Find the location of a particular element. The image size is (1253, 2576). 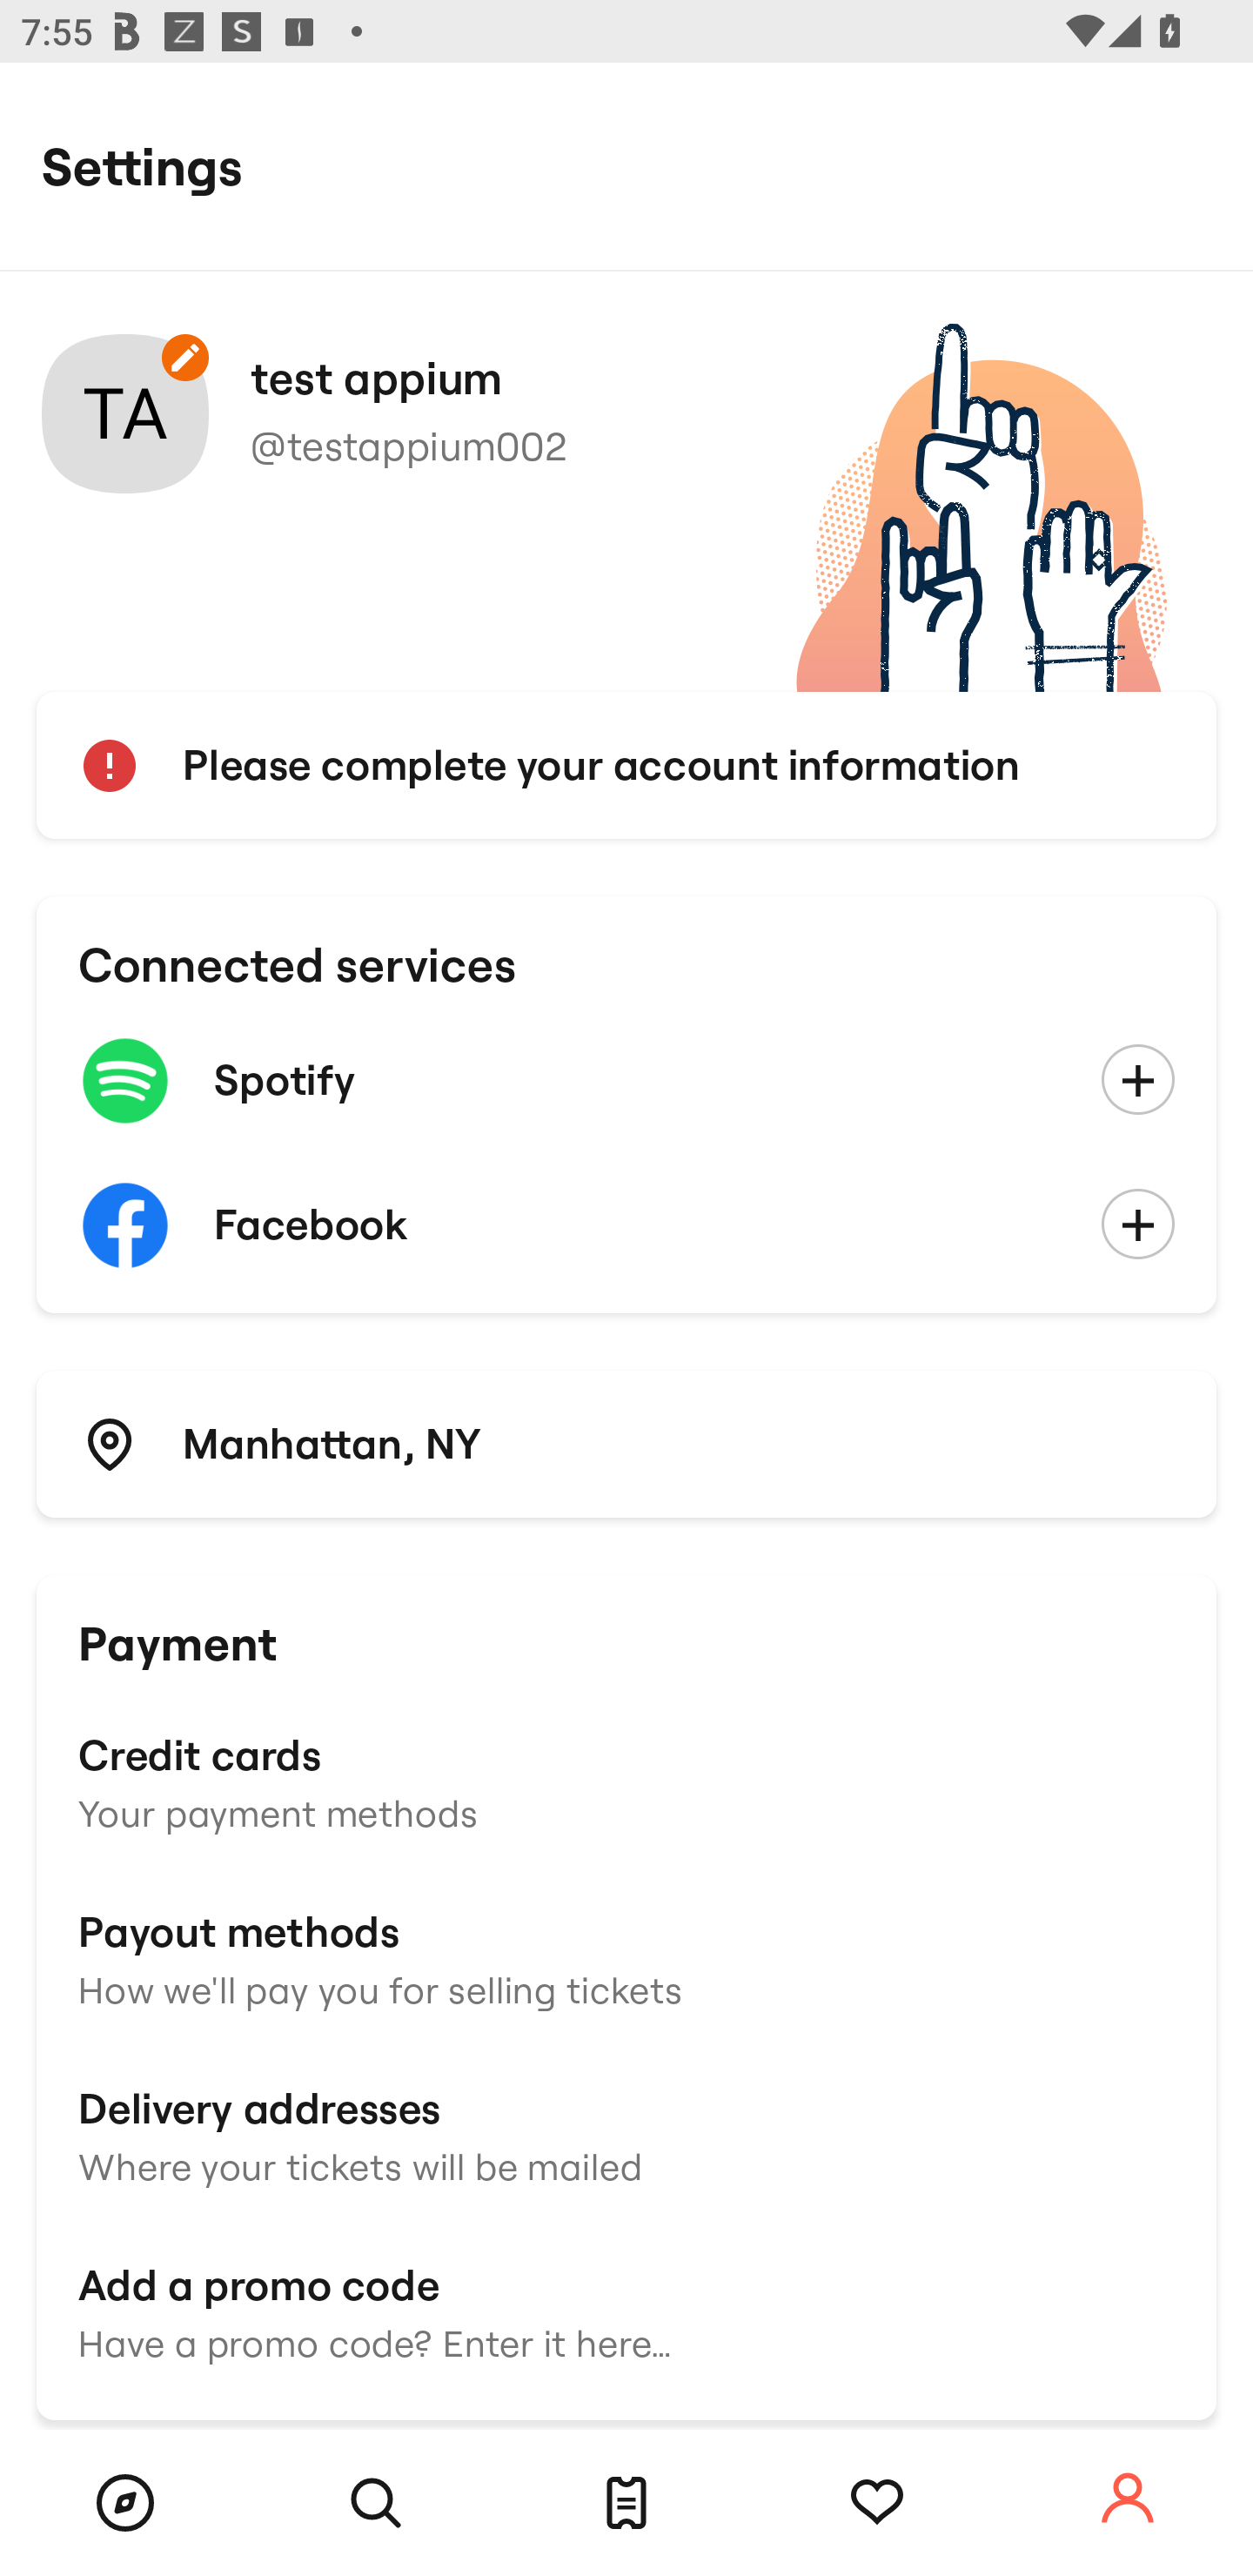

Please complete your account information is located at coordinates (626, 766).